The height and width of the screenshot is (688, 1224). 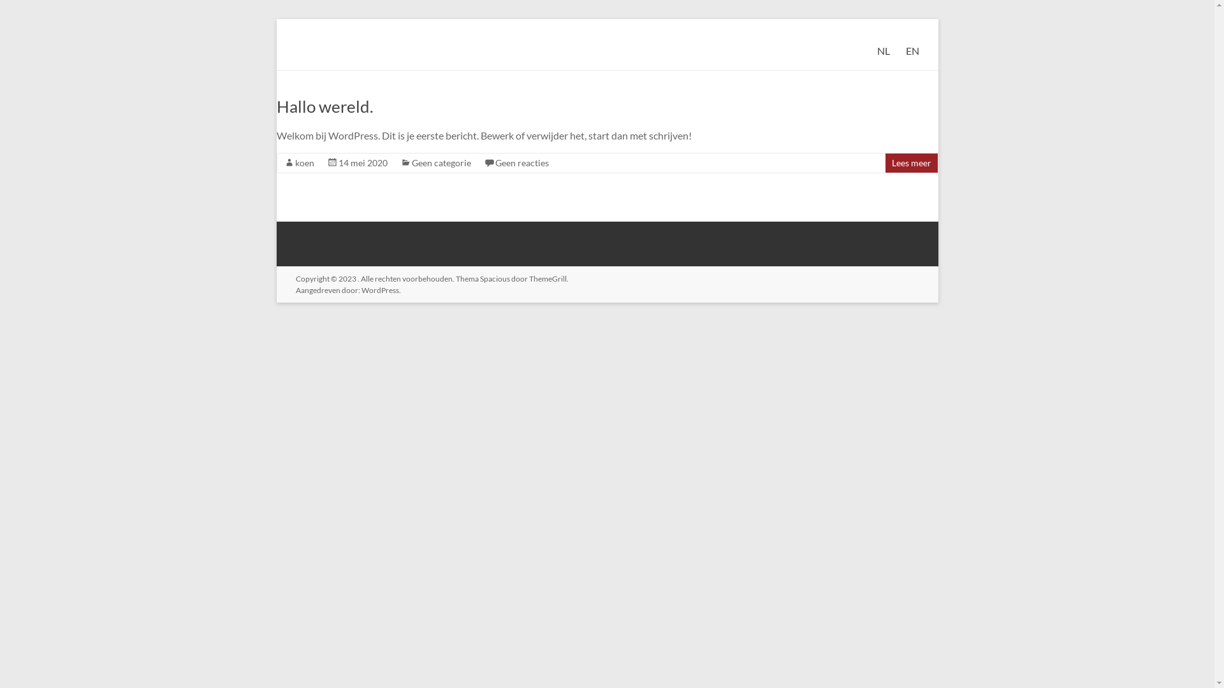 What do you see at coordinates (521, 163) in the screenshot?
I see `Geen reacties` at bounding box center [521, 163].